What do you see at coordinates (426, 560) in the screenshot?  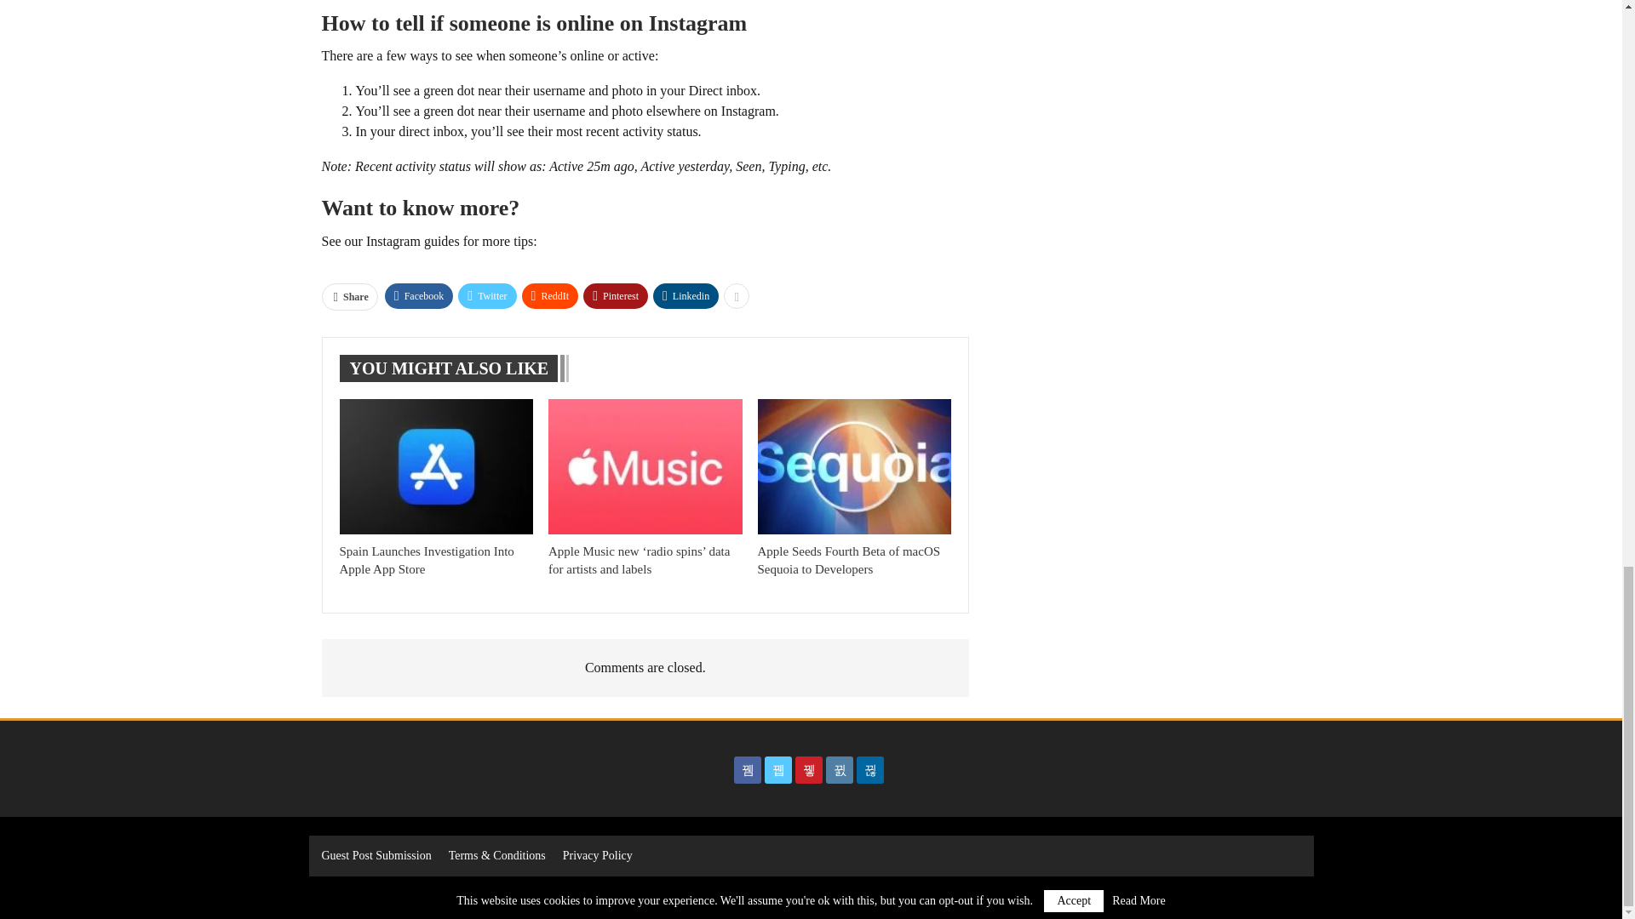 I see `Spain Launches Investigation Into Apple App Store` at bounding box center [426, 560].